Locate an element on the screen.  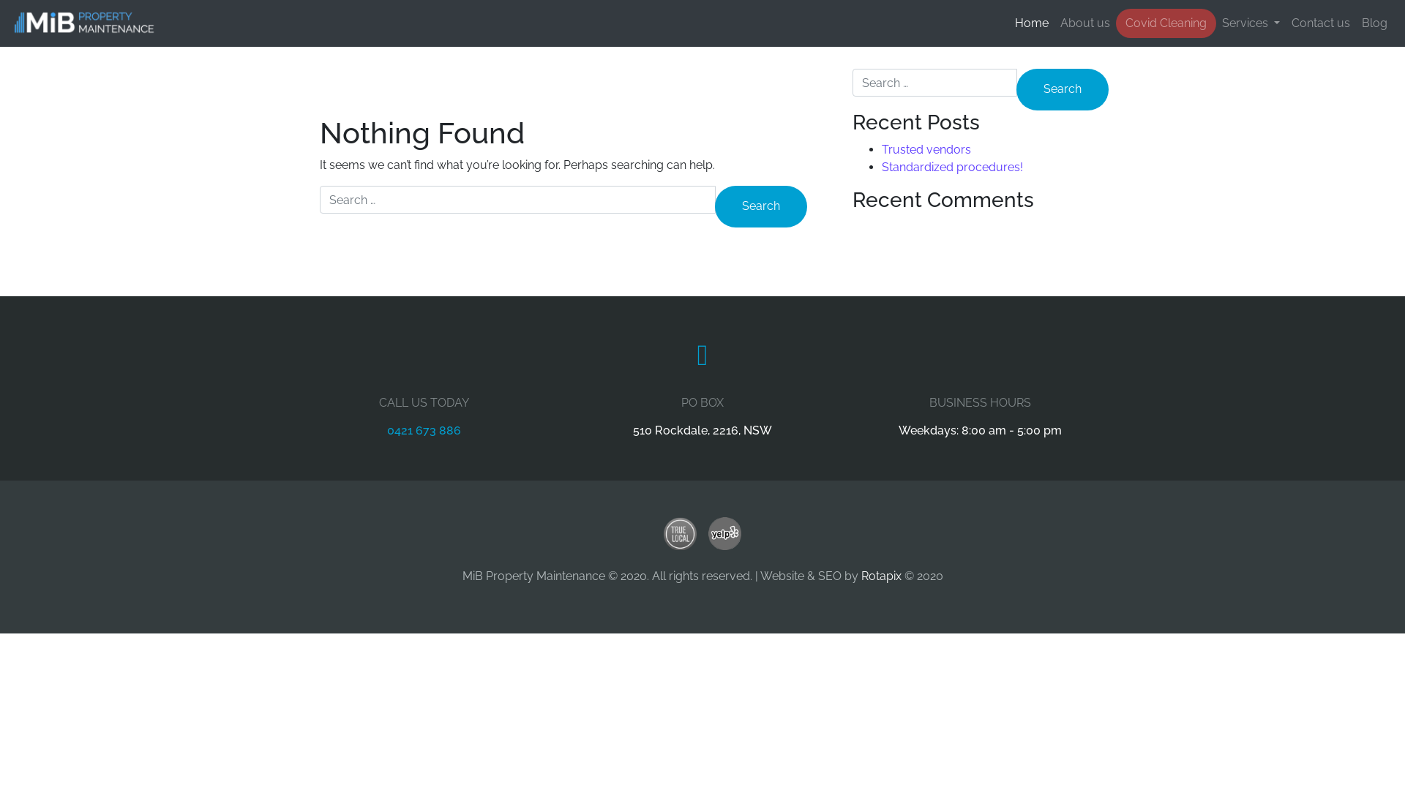
Blog is located at coordinates (1374, 23).